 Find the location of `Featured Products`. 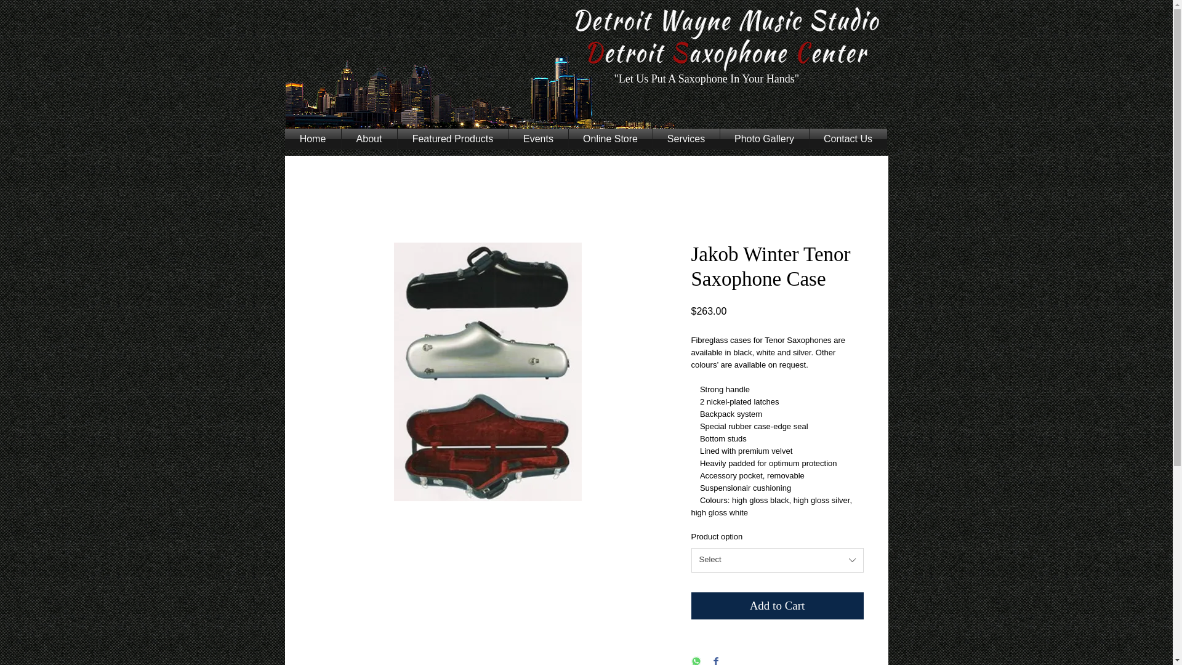

Featured Products is located at coordinates (452, 139).